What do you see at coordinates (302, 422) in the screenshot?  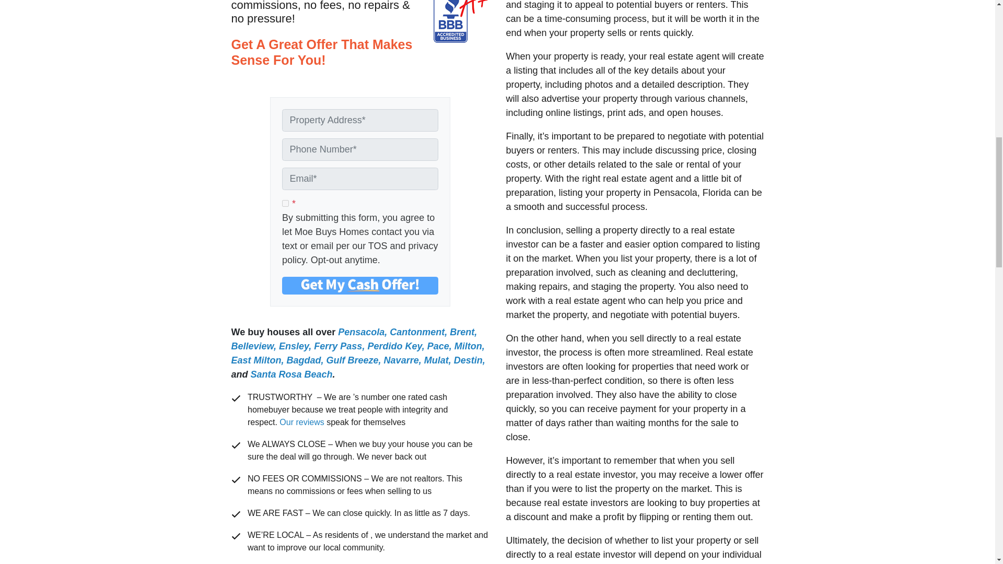 I see `Our reviews` at bounding box center [302, 422].